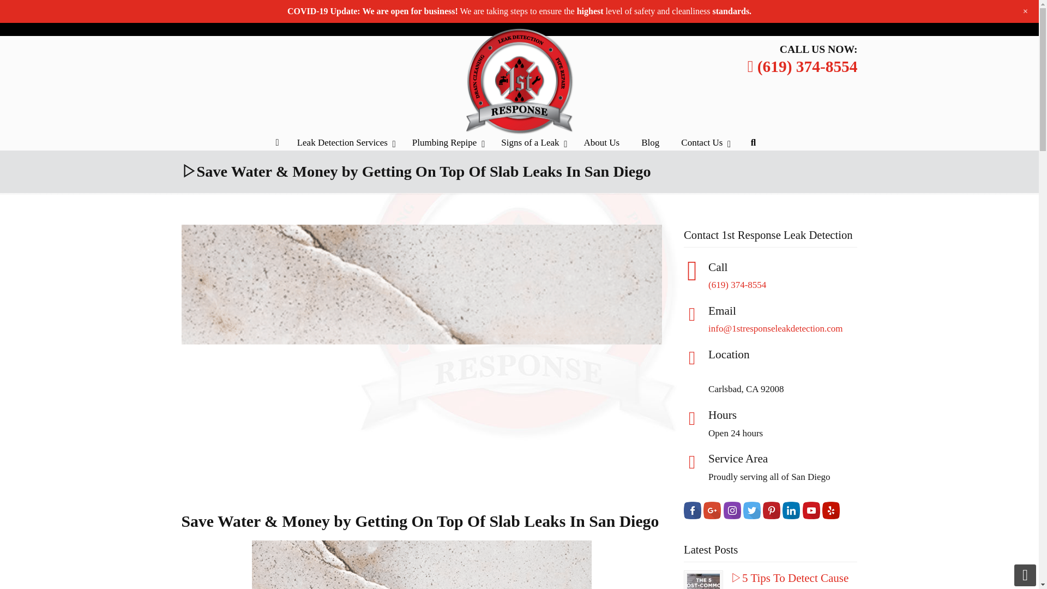  What do you see at coordinates (771, 12) in the screenshot?
I see `Instagram` at bounding box center [771, 12].